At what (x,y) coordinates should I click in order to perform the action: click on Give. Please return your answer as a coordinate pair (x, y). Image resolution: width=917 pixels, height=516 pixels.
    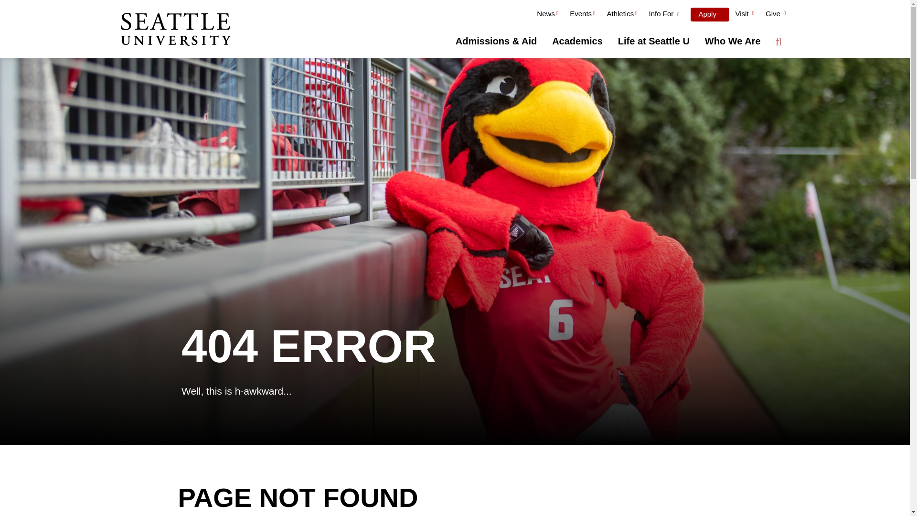
    Looking at the image, I should click on (776, 15).